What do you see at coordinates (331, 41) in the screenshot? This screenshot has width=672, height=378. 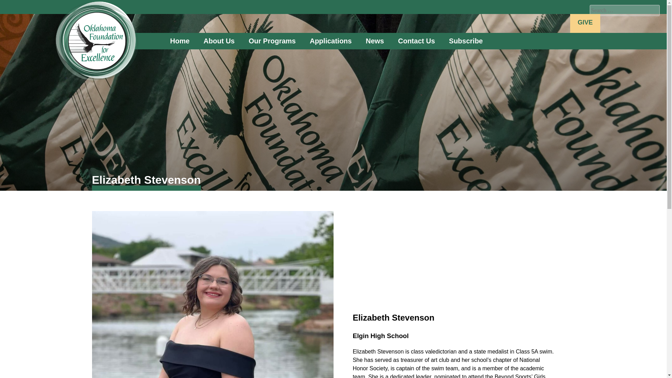 I see `Applications` at bounding box center [331, 41].